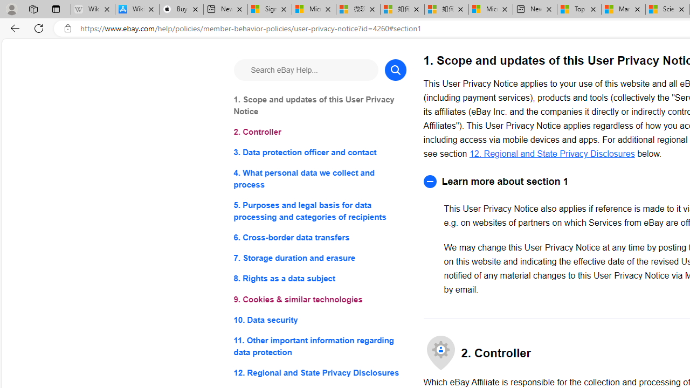  I want to click on 1. Scope and updates of this User Privacy Notice, so click(319, 106).